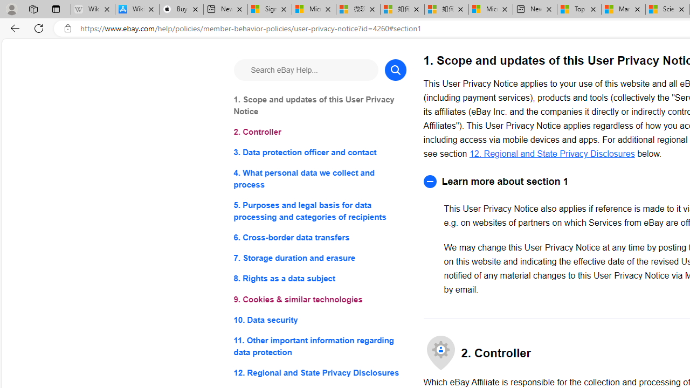  I want to click on 1. Scope and updates of this User Privacy Notice, so click(319, 106).